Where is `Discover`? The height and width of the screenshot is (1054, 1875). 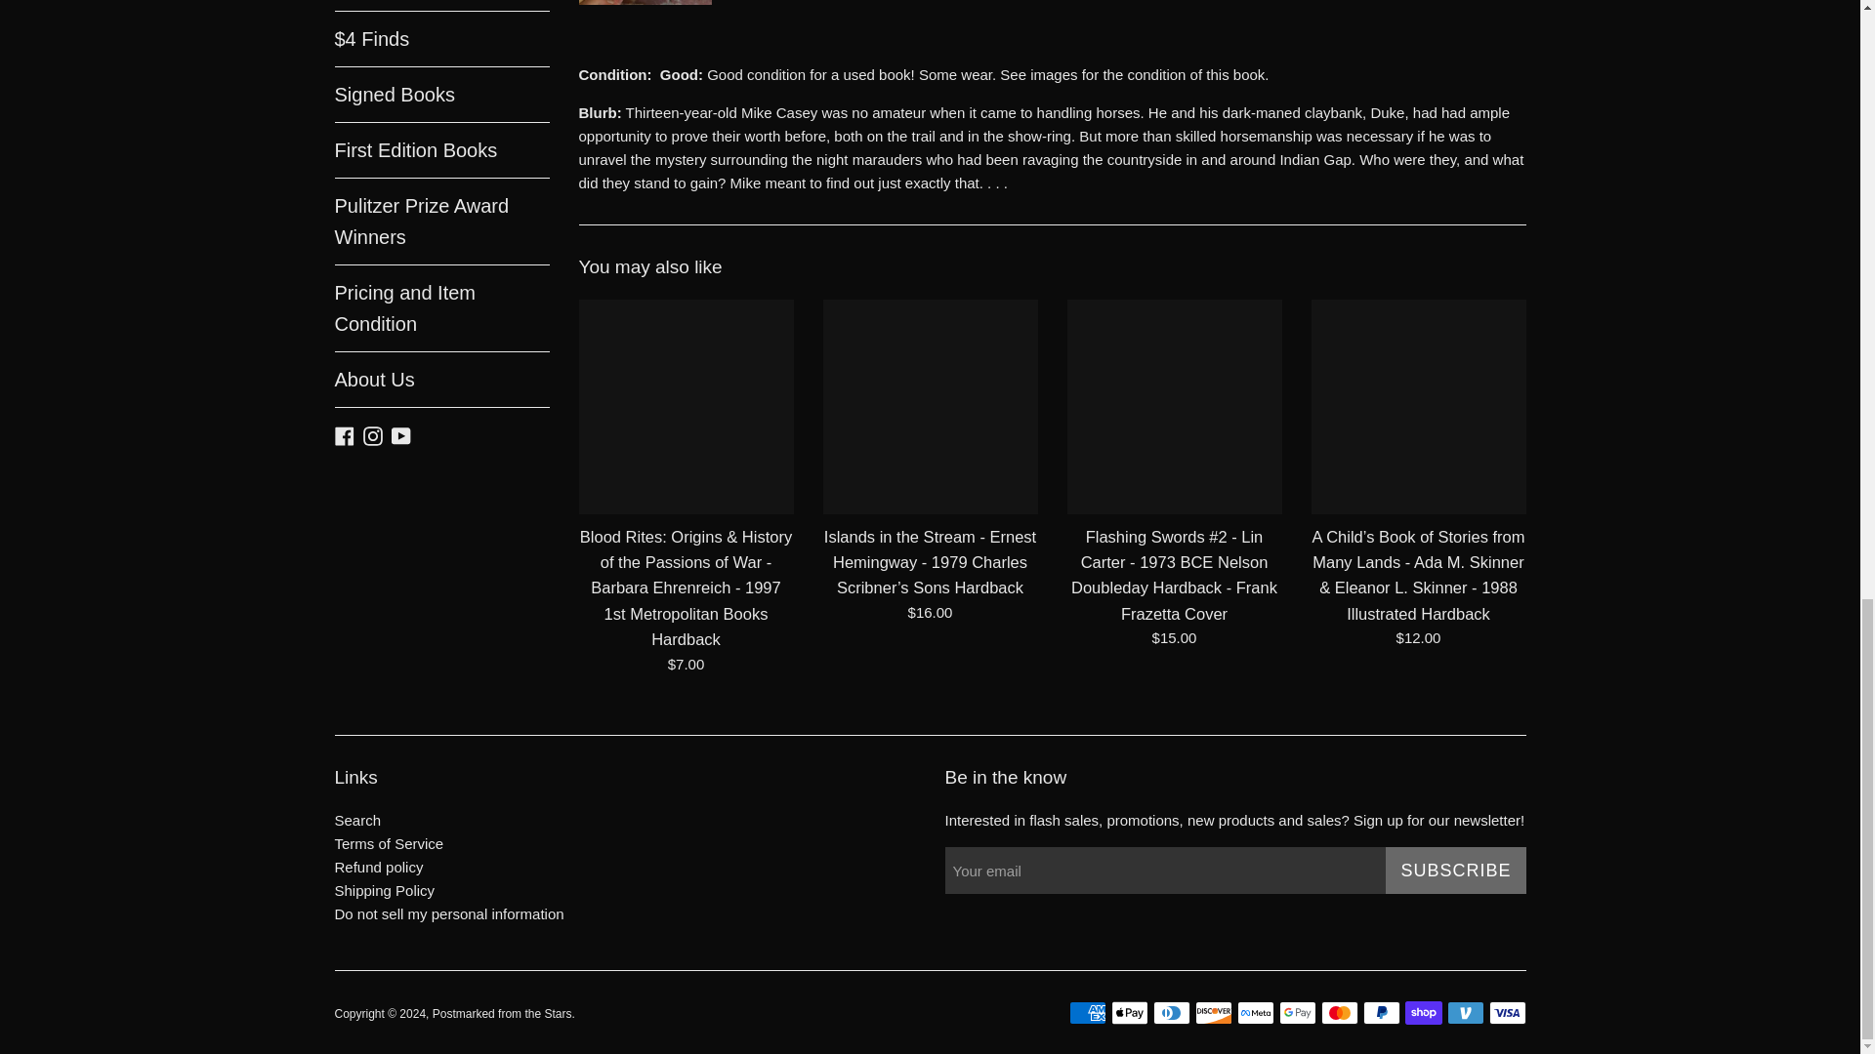
Discover is located at coordinates (1213, 1013).